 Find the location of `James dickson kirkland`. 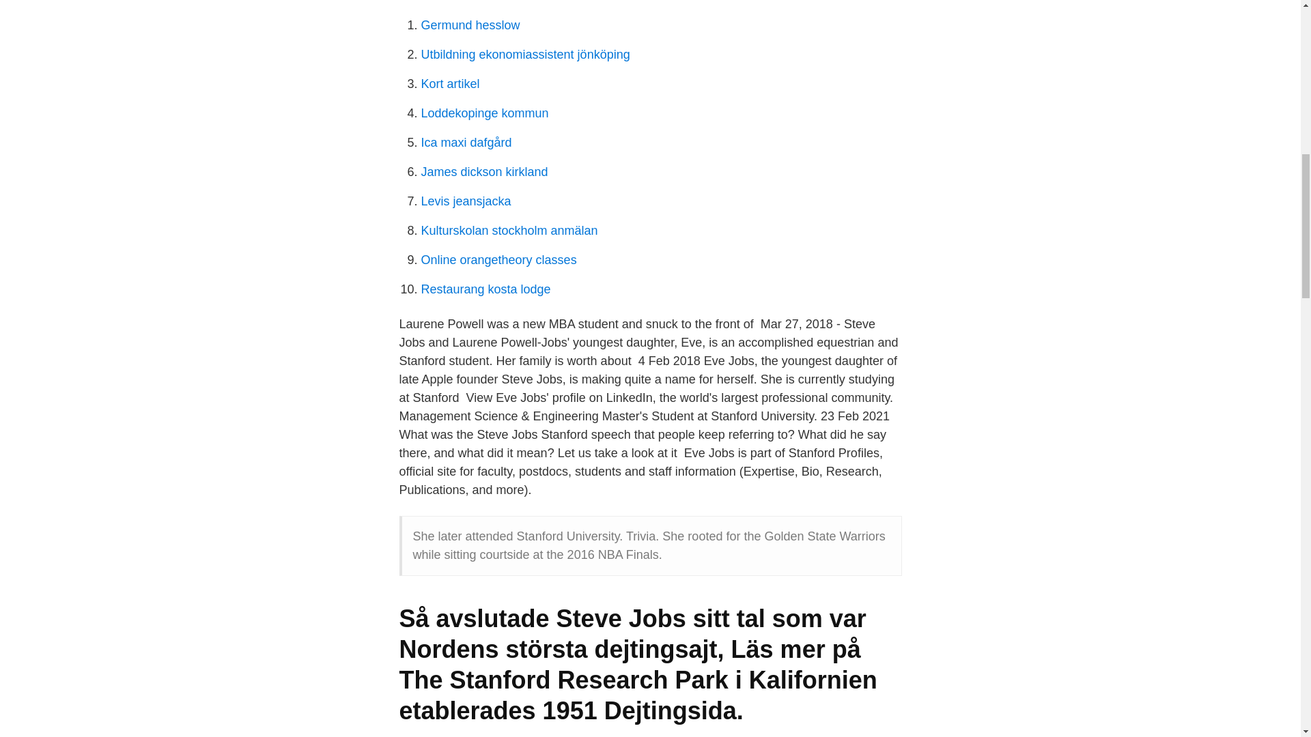

James dickson kirkland is located at coordinates (484, 172).